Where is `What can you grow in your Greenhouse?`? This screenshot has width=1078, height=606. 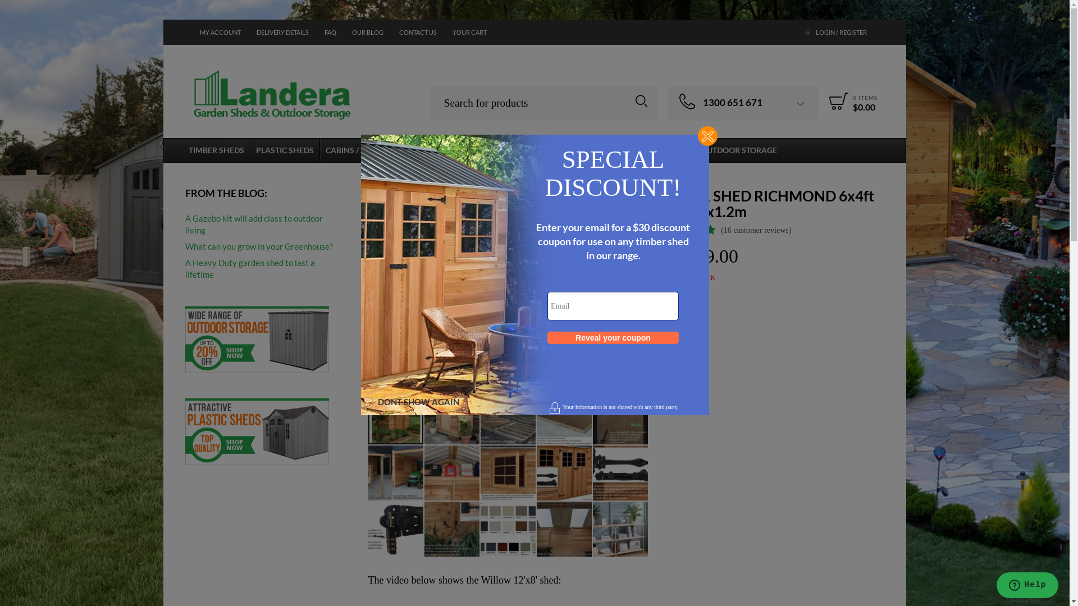 What can you grow in your Greenhouse? is located at coordinates (259, 247).